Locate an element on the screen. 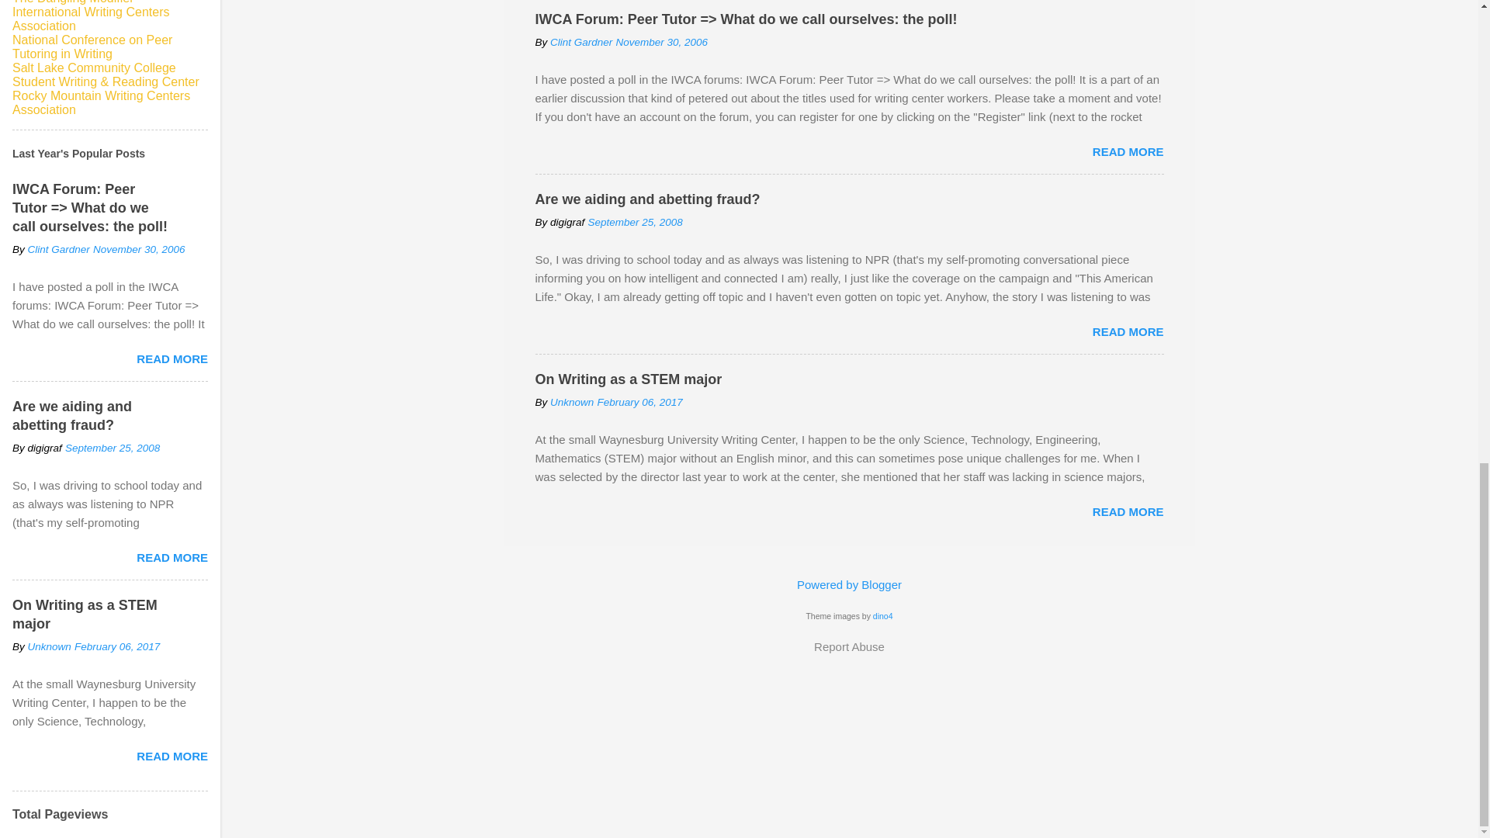  Unknown is located at coordinates (571, 402).